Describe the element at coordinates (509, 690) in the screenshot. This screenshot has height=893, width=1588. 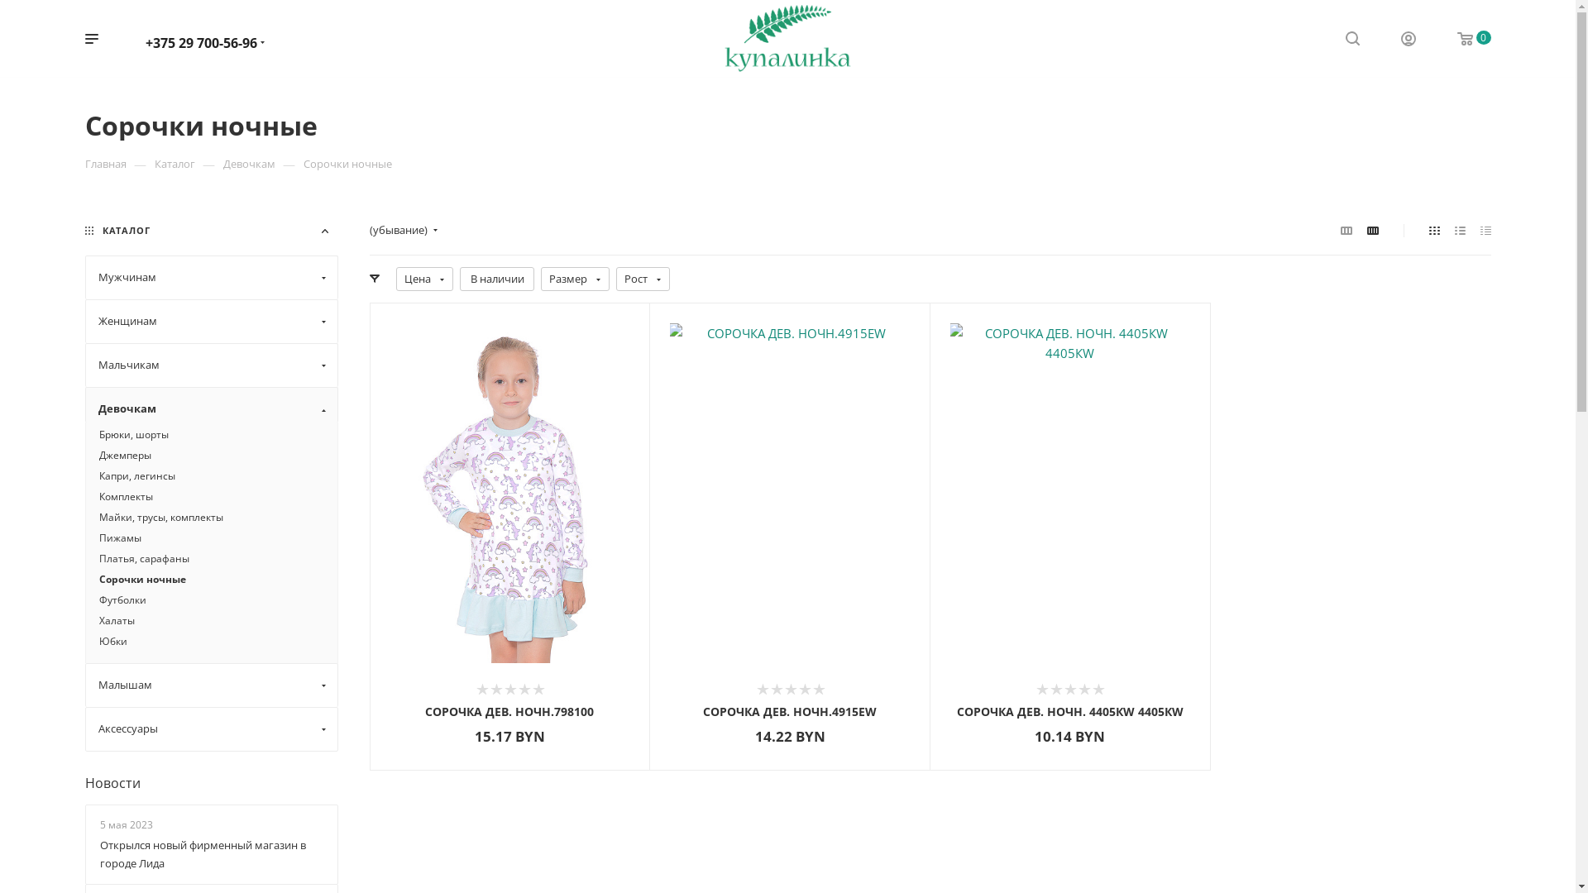
I see `3` at that location.